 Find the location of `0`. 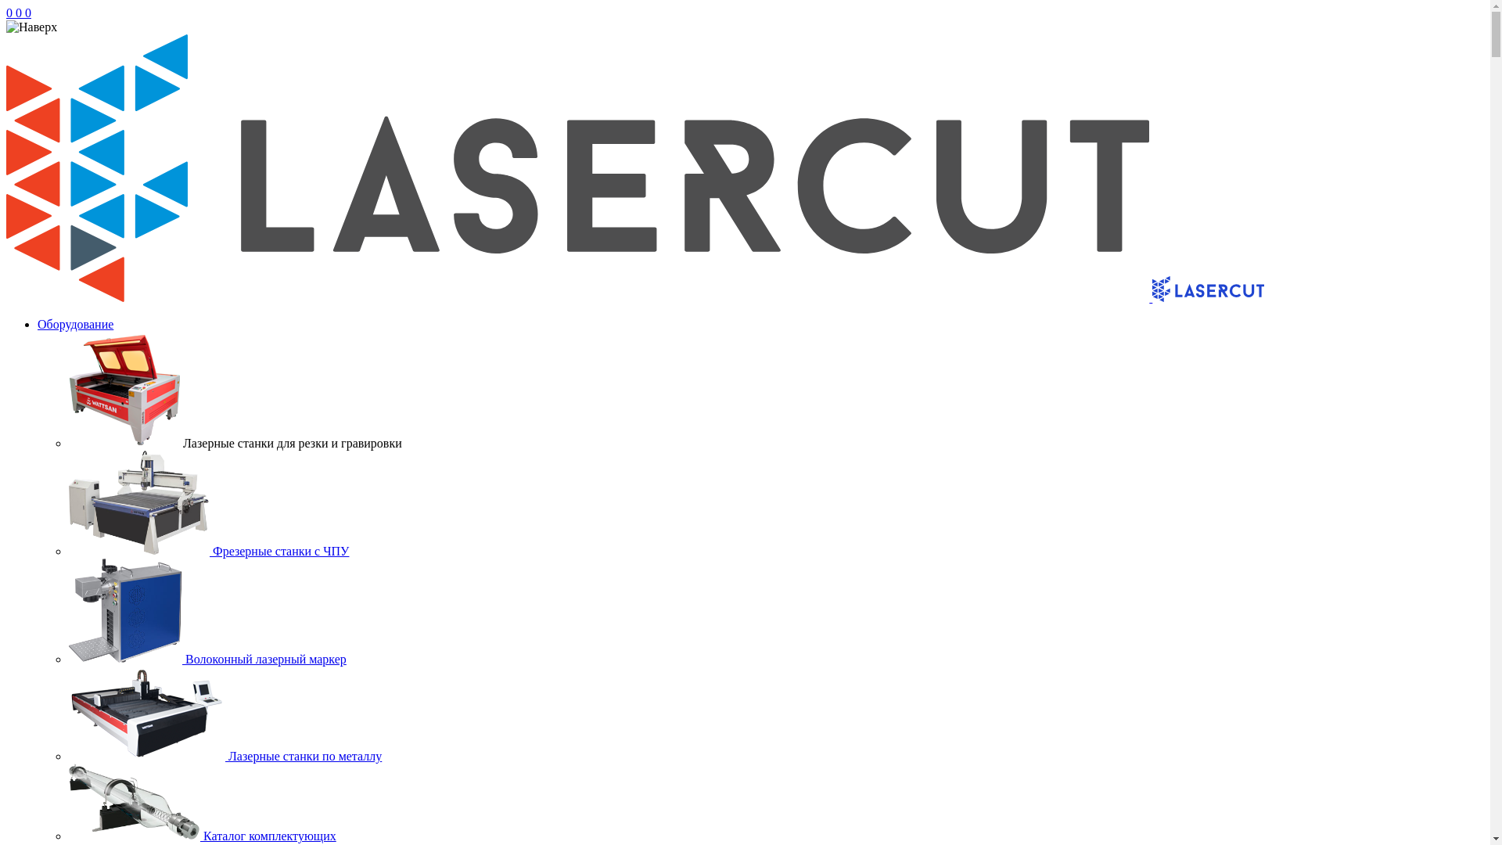

0 is located at coordinates (11, 13).